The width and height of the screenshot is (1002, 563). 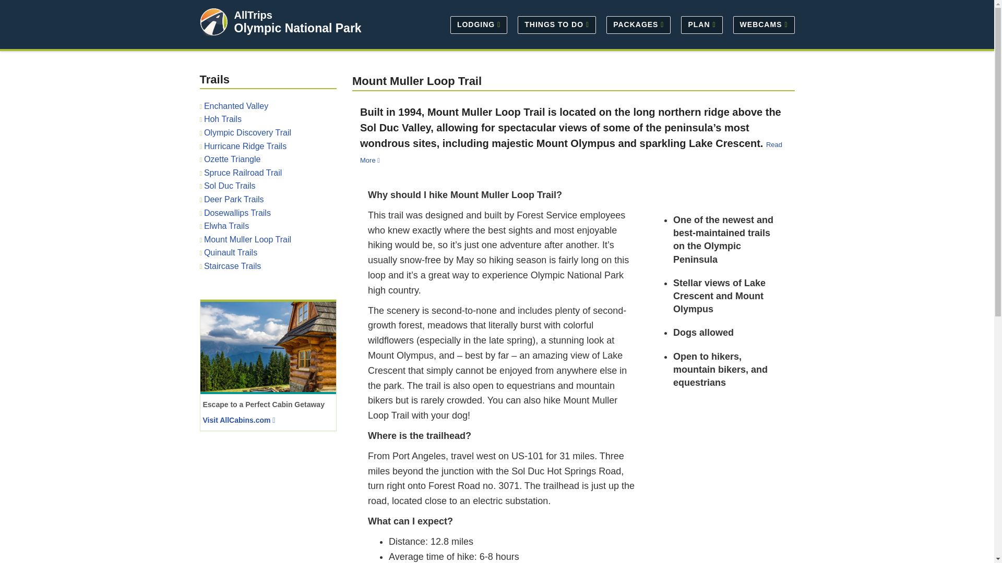 I want to click on PACKAGES, so click(x=638, y=24).